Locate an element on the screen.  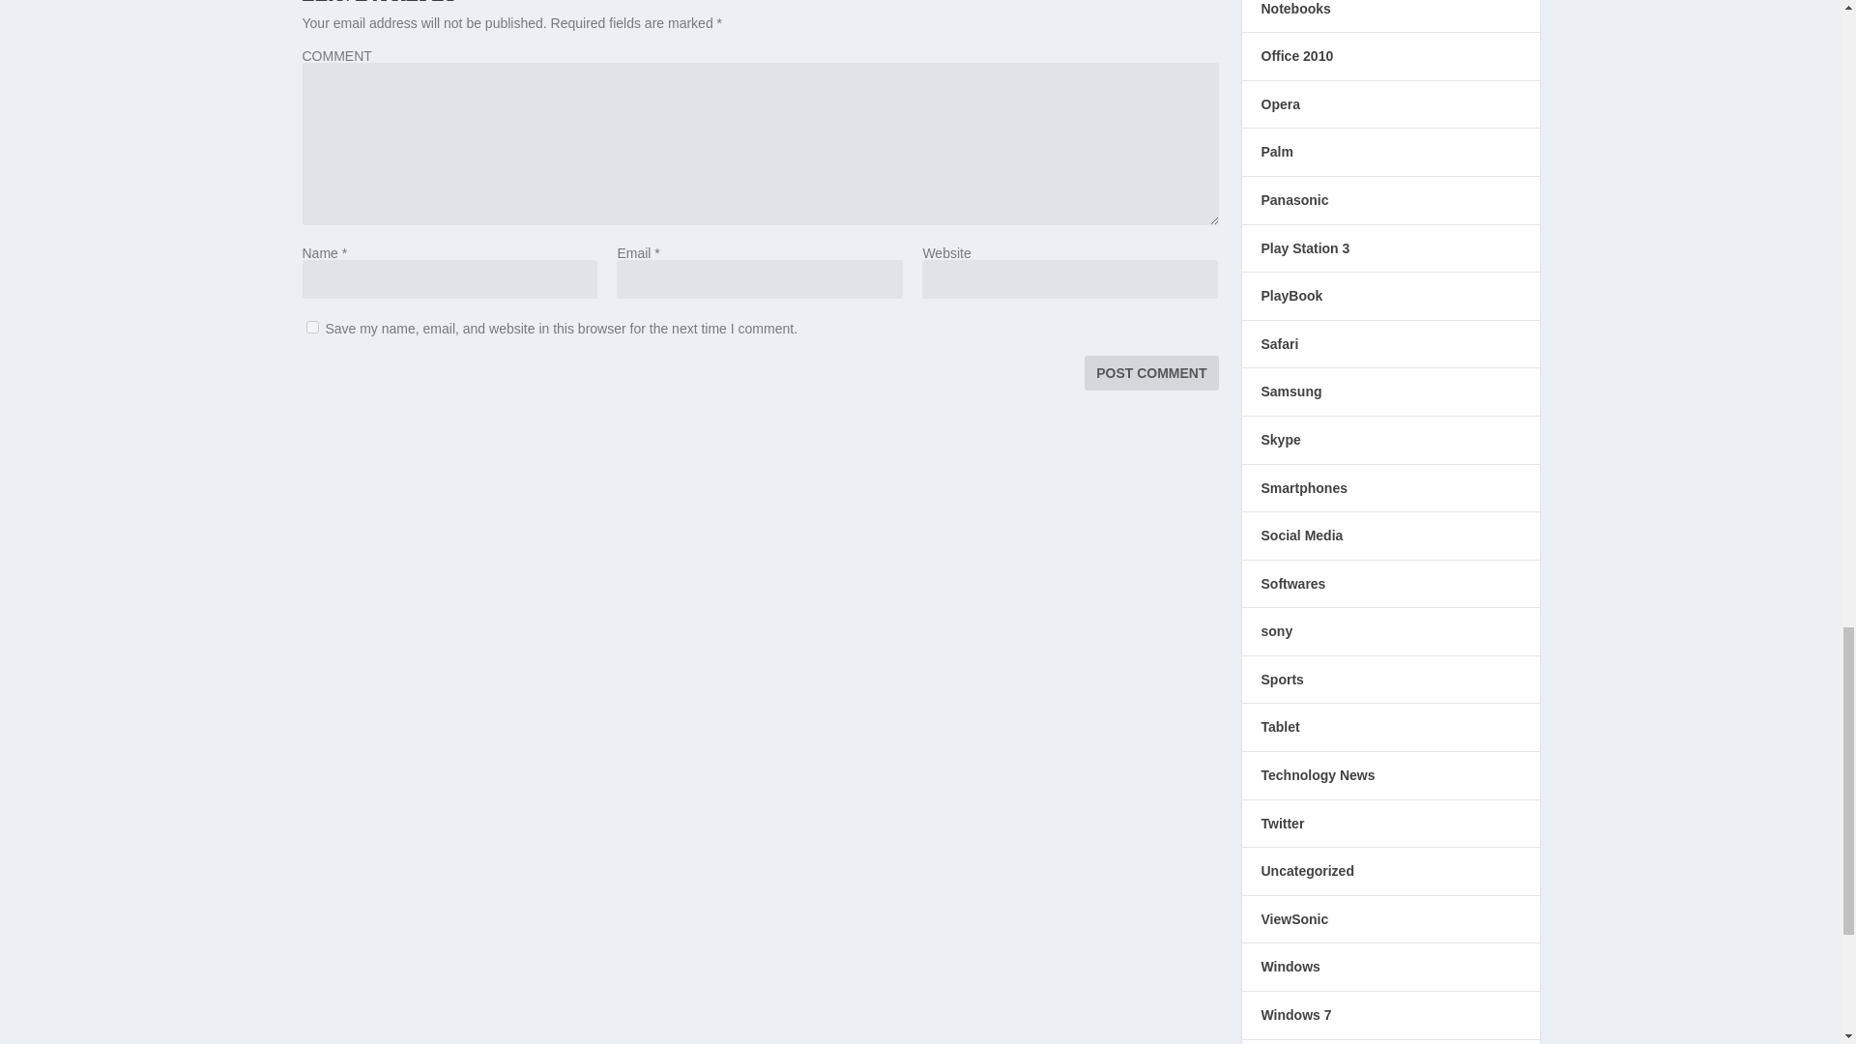
Post Comment is located at coordinates (1150, 373).